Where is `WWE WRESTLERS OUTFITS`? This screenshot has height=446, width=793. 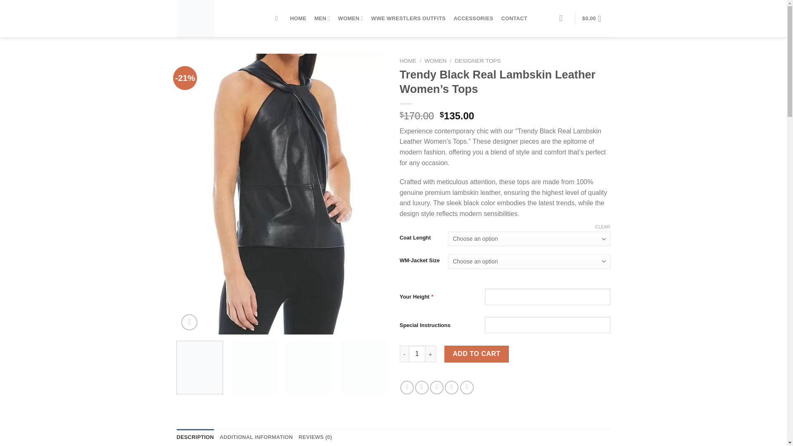 WWE WRESTLERS OUTFITS is located at coordinates (408, 18).